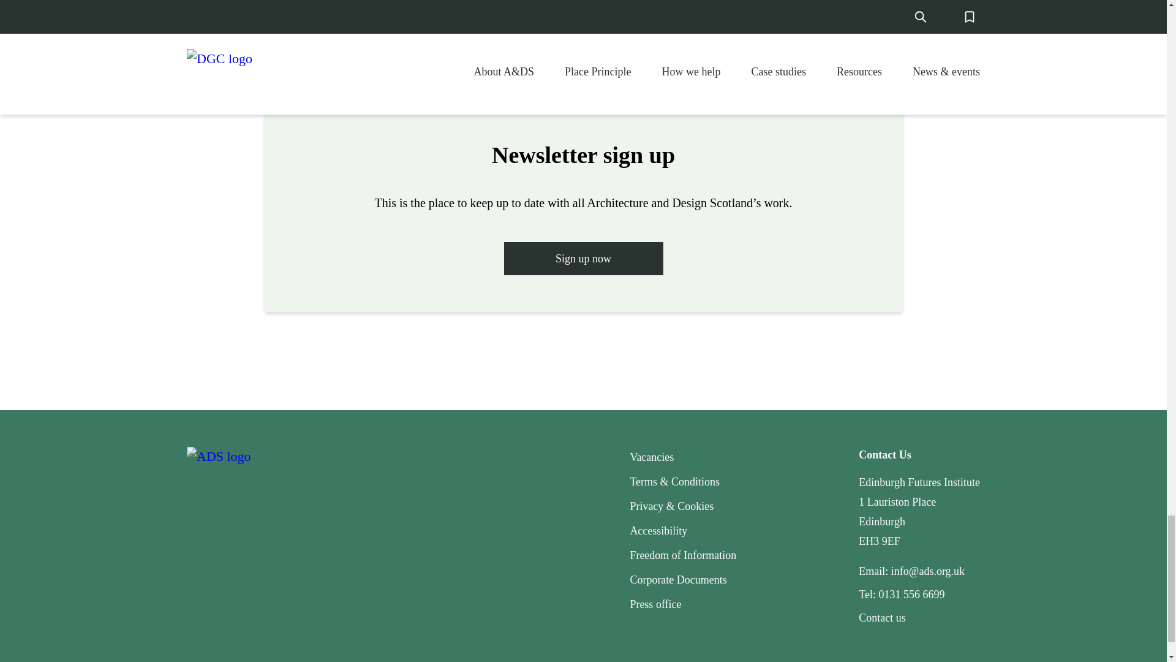 This screenshot has width=1176, height=662. What do you see at coordinates (655, 604) in the screenshot?
I see `Press office` at bounding box center [655, 604].